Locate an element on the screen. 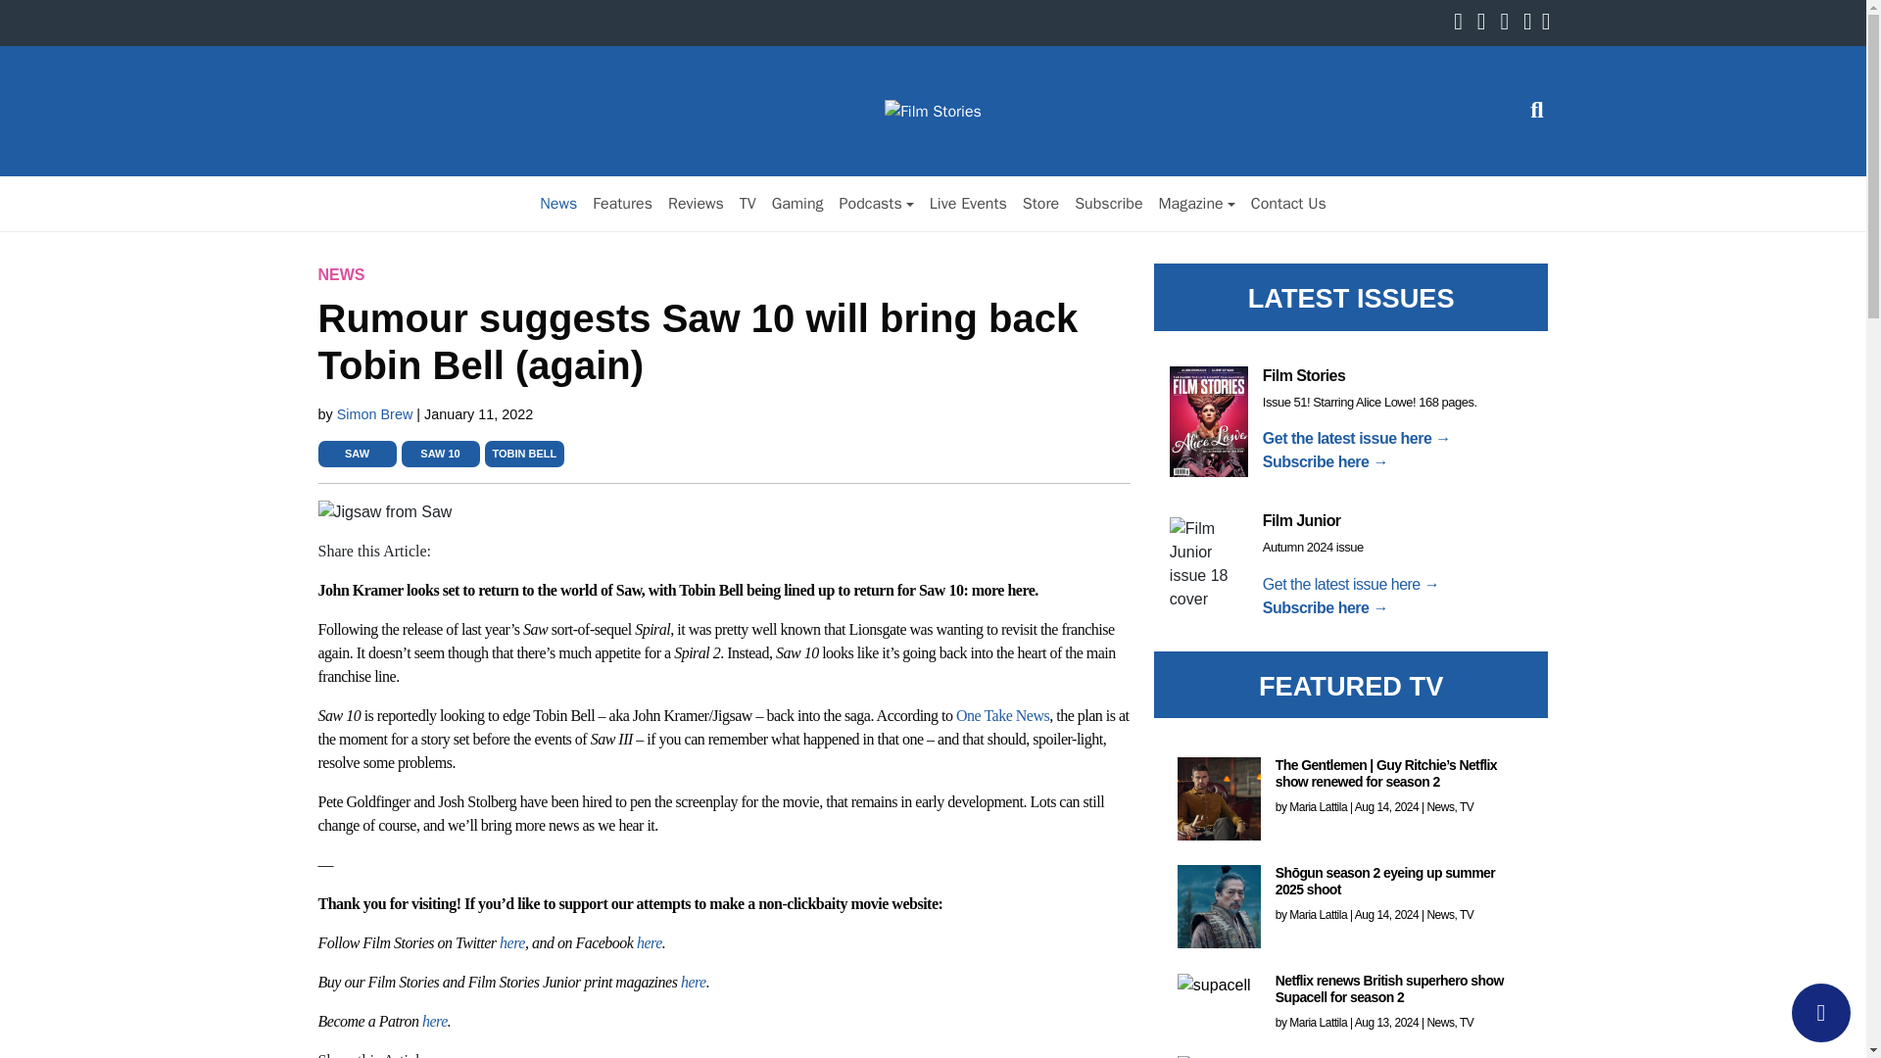 The image size is (1881, 1058). Podcasts is located at coordinates (876, 203).